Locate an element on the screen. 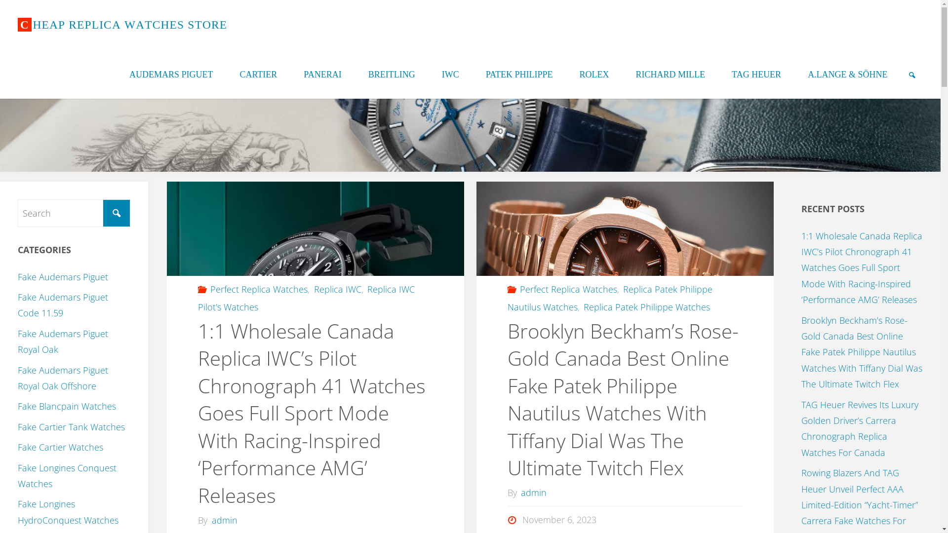 Image resolution: width=948 pixels, height=533 pixels. Replica IWC Pilot's Watches is located at coordinates (306, 298).